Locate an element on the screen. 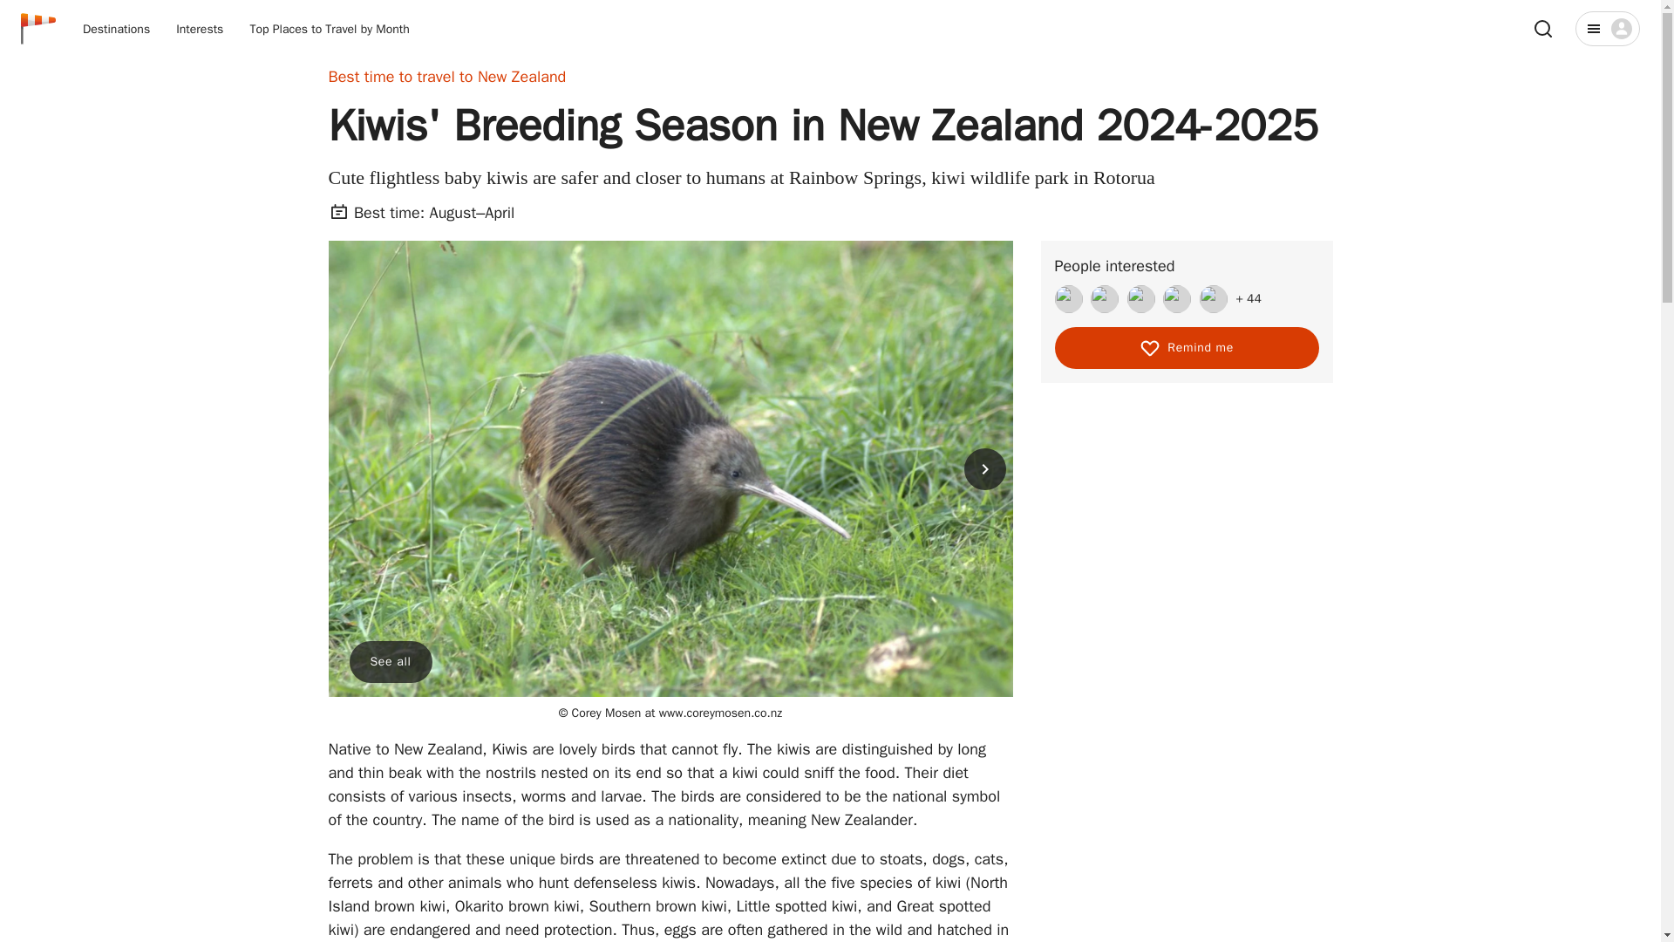 Image resolution: width=1674 pixels, height=942 pixels. Search is located at coordinates (1543, 28).